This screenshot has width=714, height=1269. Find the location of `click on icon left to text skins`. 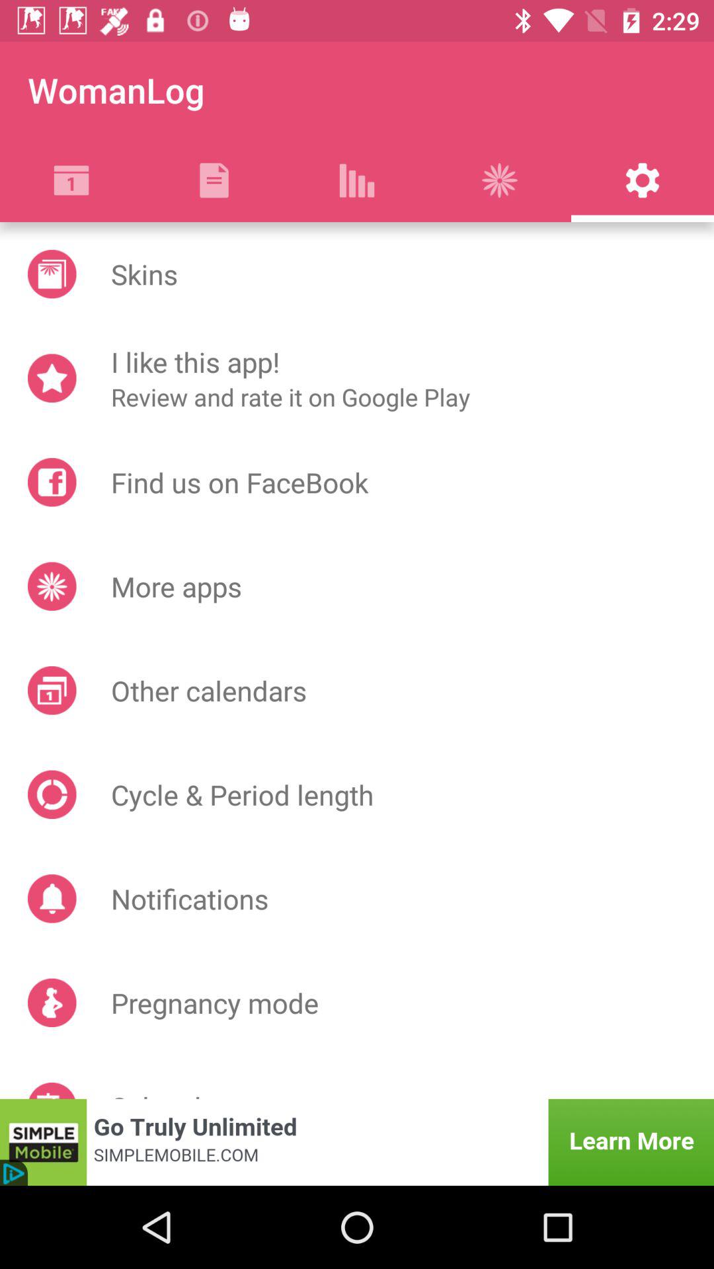

click on icon left to text skins is located at coordinates (52, 274).